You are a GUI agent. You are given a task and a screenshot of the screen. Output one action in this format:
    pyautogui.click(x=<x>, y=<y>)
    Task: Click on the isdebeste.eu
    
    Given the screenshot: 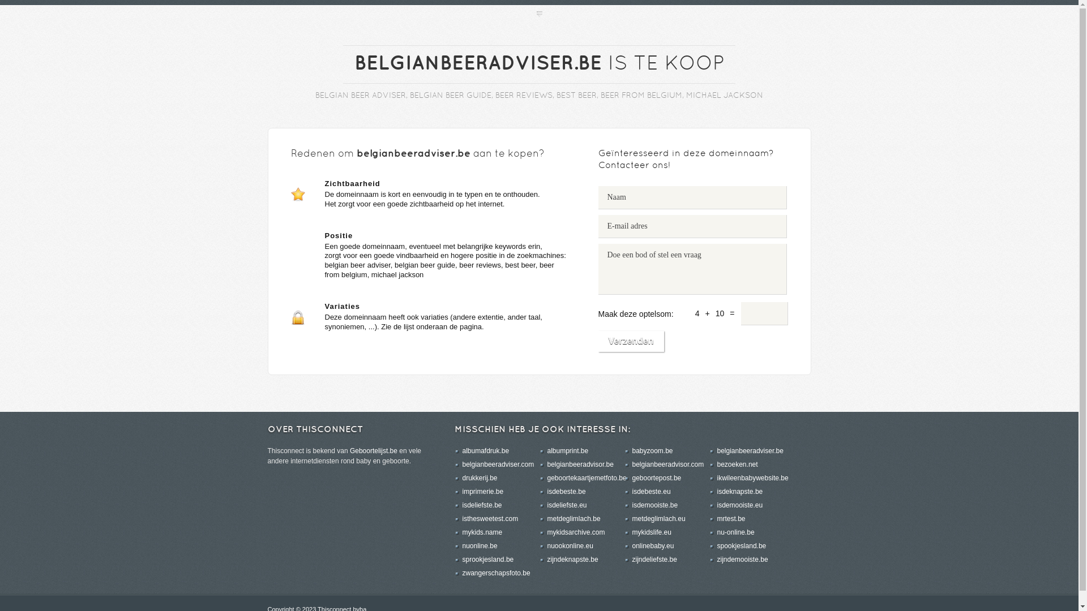 What is the action you would take?
    pyautogui.click(x=651, y=492)
    